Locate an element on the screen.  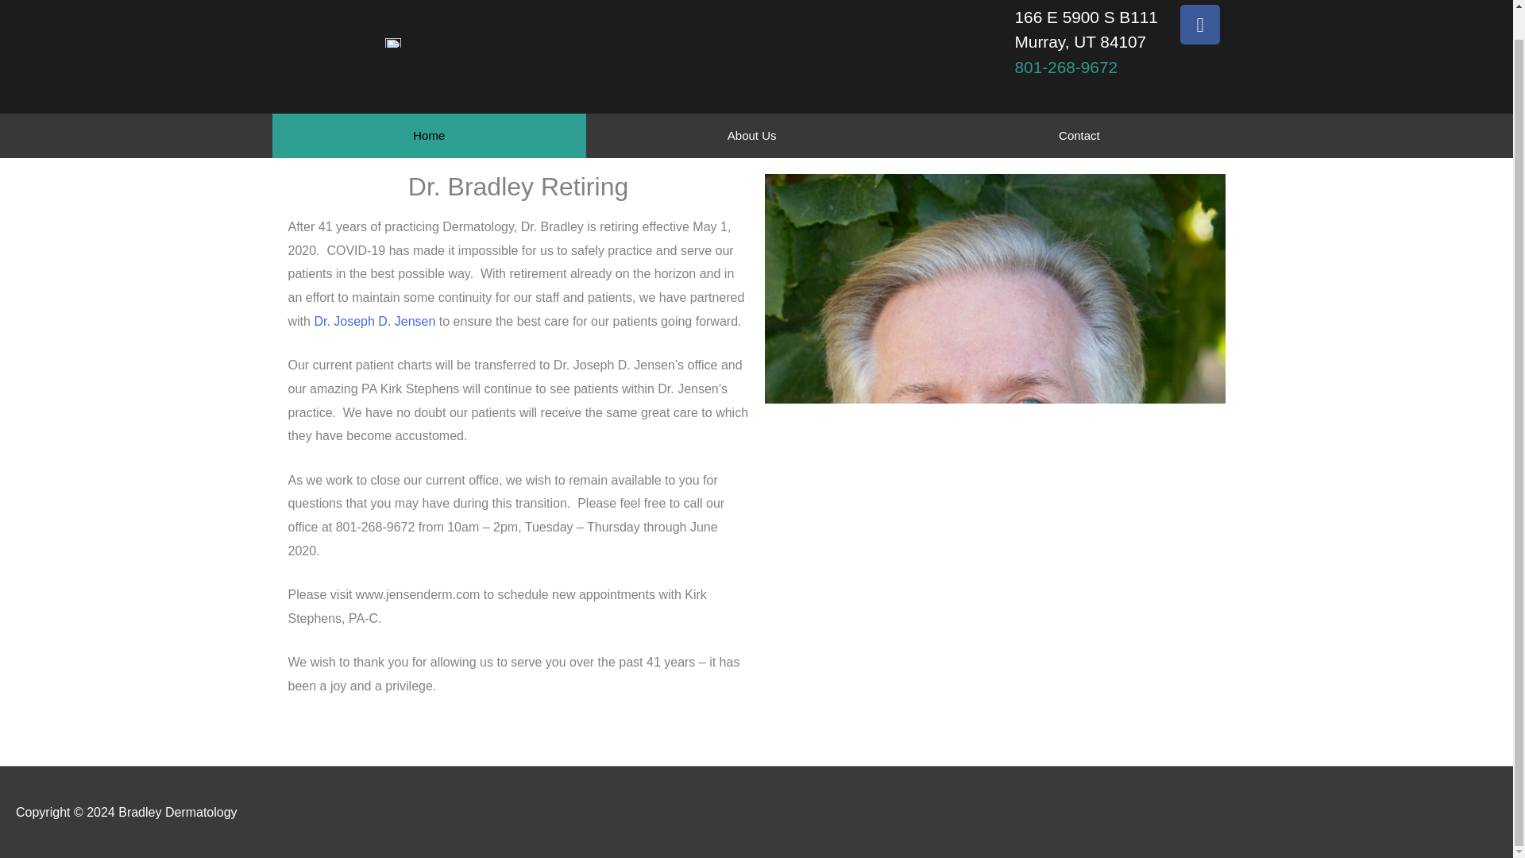
About Us is located at coordinates (751, 135).